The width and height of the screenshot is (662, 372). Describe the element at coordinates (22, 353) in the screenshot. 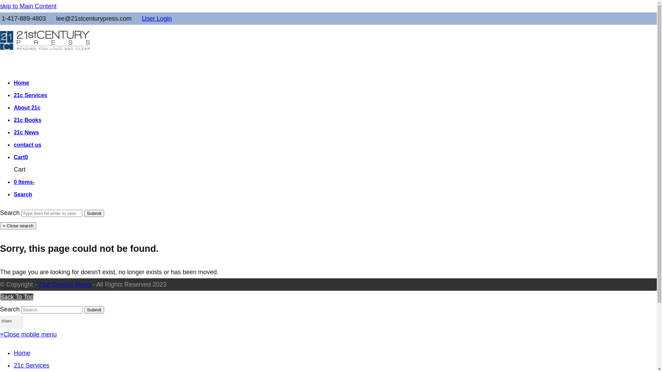

I see `Home` at that location.